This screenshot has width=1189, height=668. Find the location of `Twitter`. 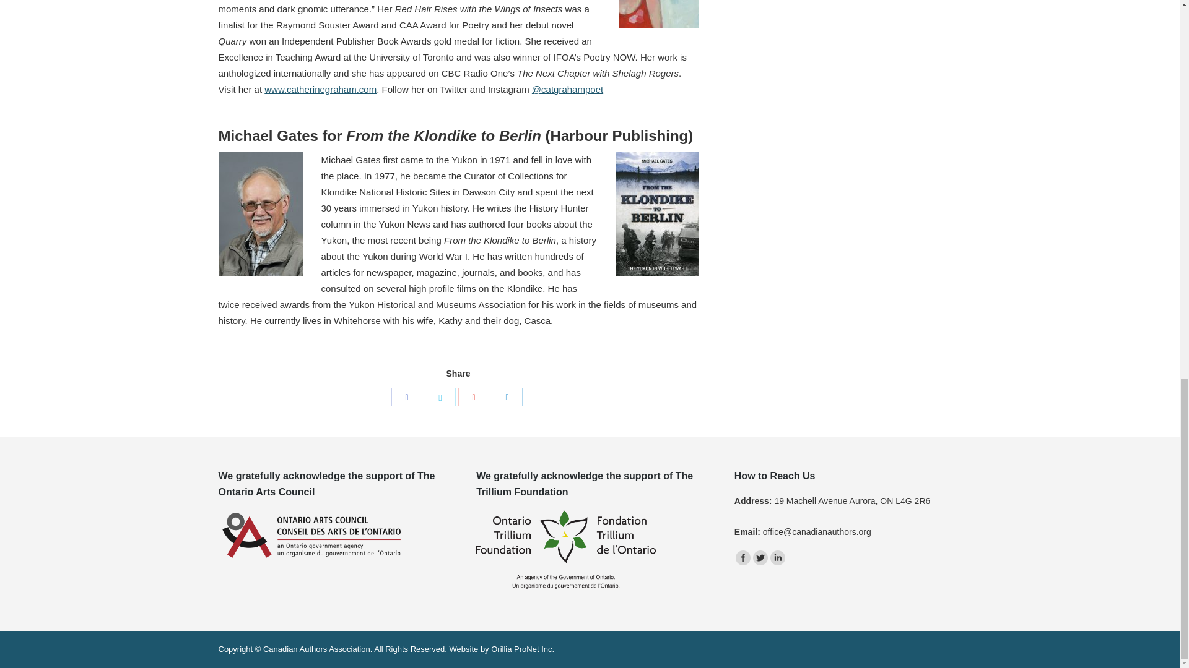

Twitter is located at coordinates (440, 397).